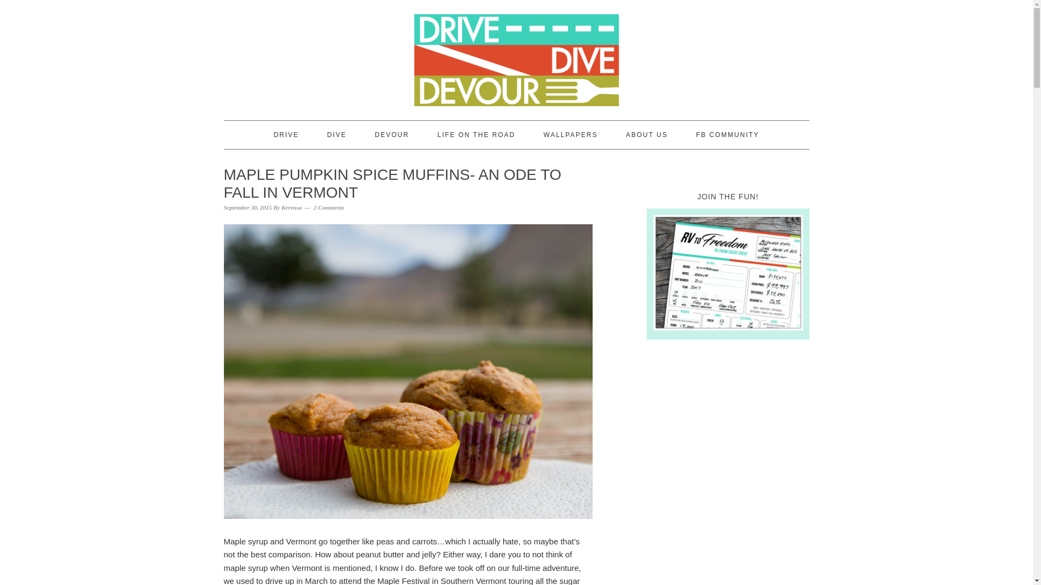  What do you see at coordinates (336, 134) in the screenshot?
I see `DIVE` at bounding box center [336, 134].